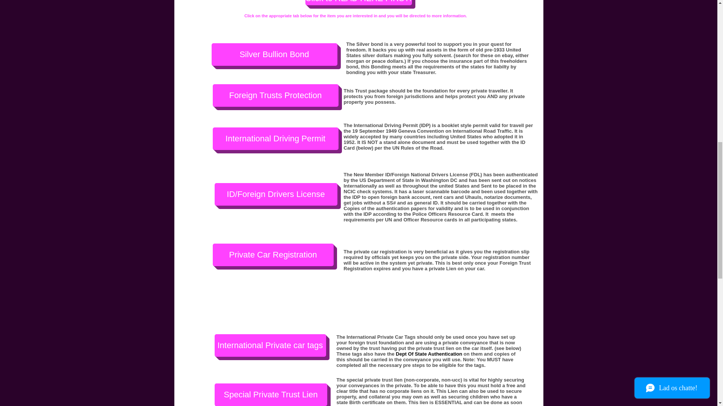 The height and width of the screenshot is (406, 723). What do you see at coordinates (275, 138) in the screenshot?
I see `International Driving Permit` at bounding box center [275, 138].